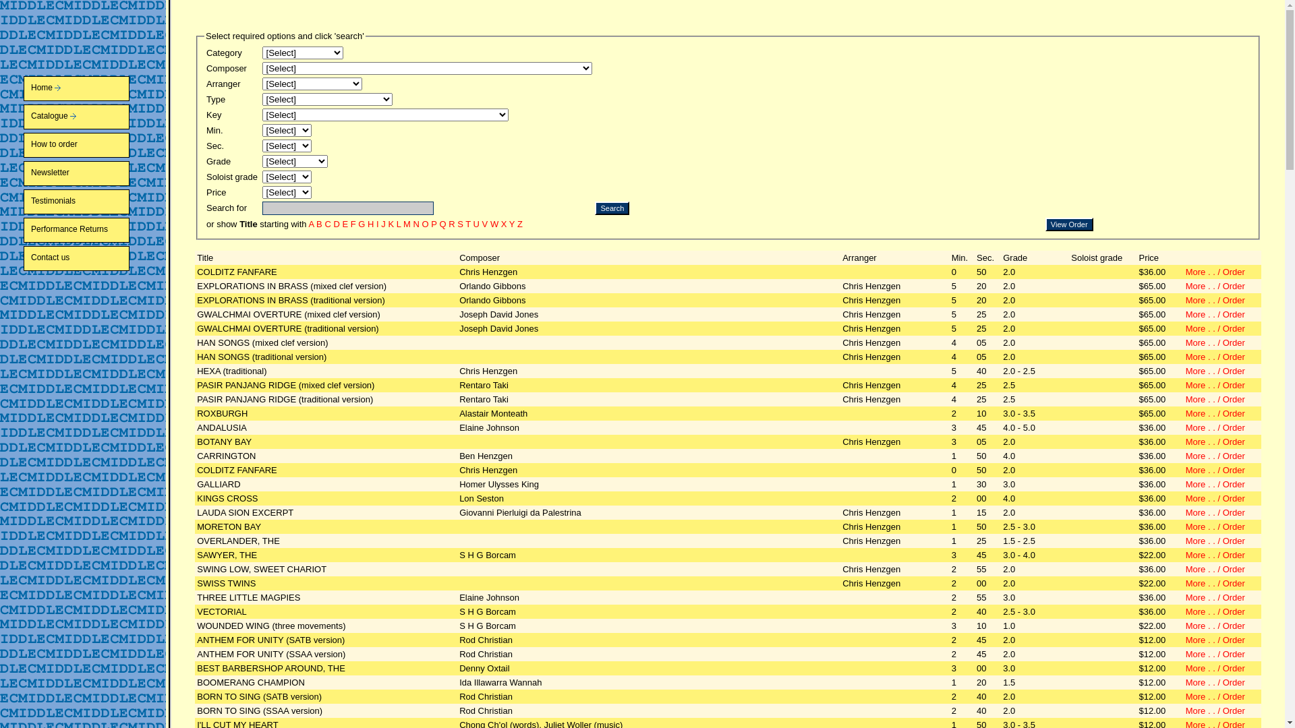 Image resolution: width=1295 pixels, height=728 pixels. Describe the element at coordinates (312, 224) in the screenshot. I see `A` at that location.